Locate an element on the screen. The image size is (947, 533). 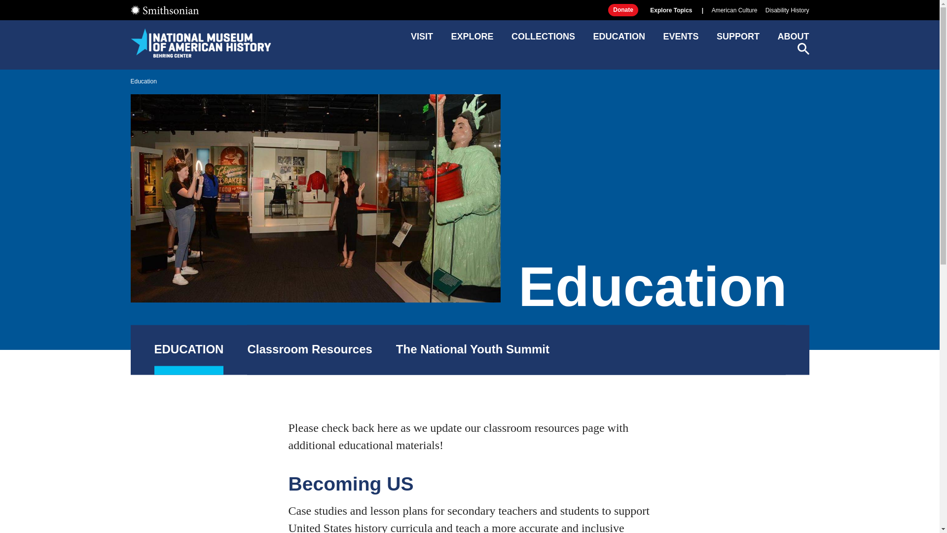
Classroom Resources is located at coordinates (310, 350).